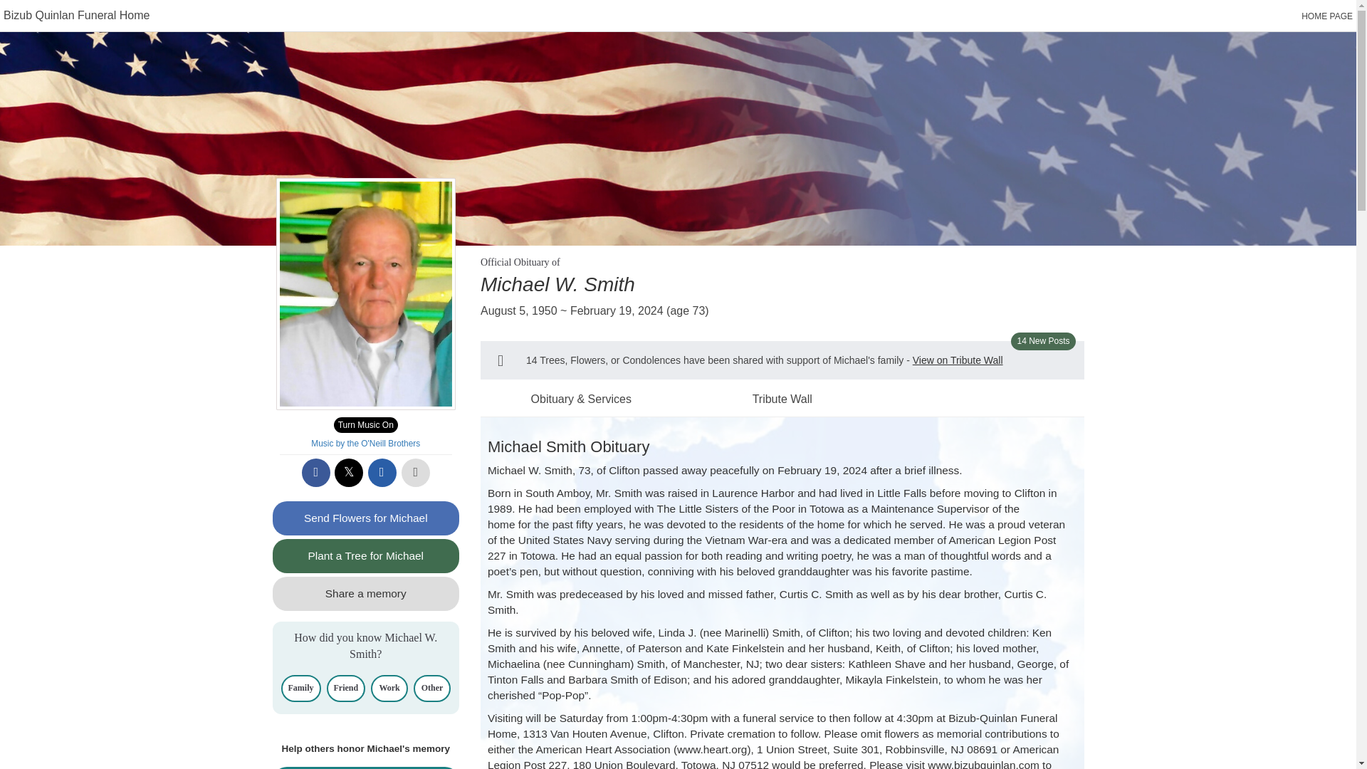 Image resolution: width=1367 pixels, height=769 pixels. I want to click on Music by the O'Neill Brothers, so click(365, 443).